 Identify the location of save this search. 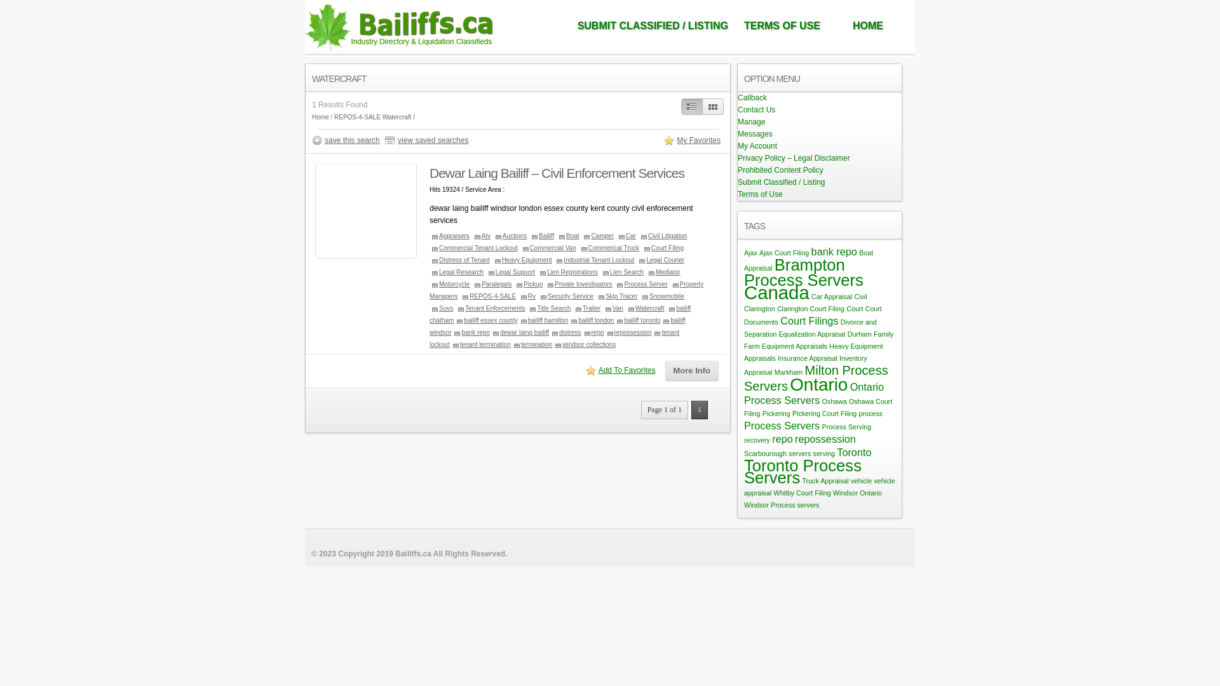
(348, 140).